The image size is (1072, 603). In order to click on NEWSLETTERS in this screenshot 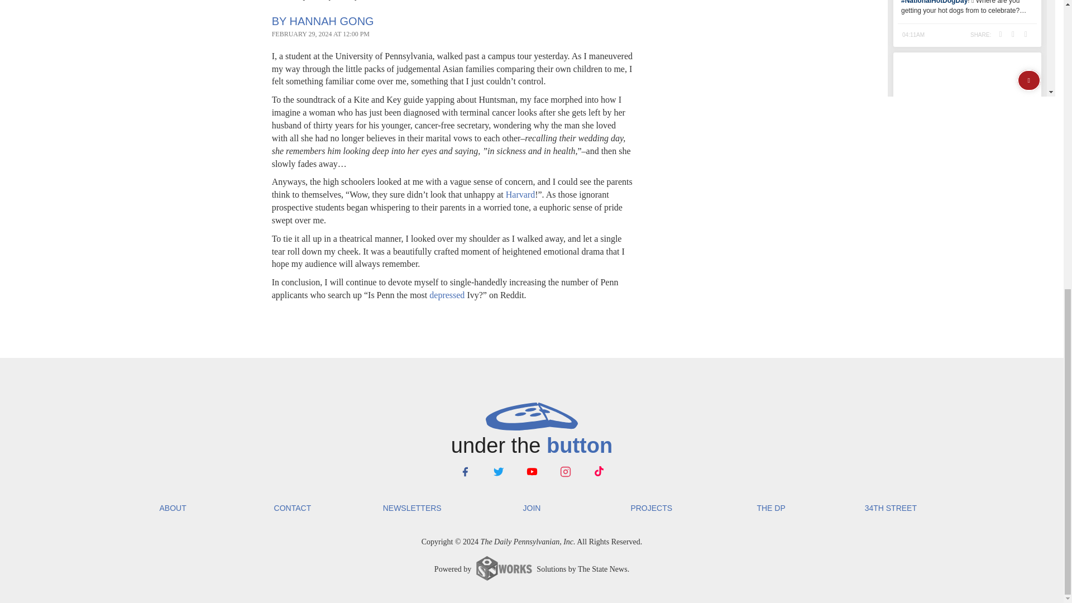, I will do `click(412, 508)`.